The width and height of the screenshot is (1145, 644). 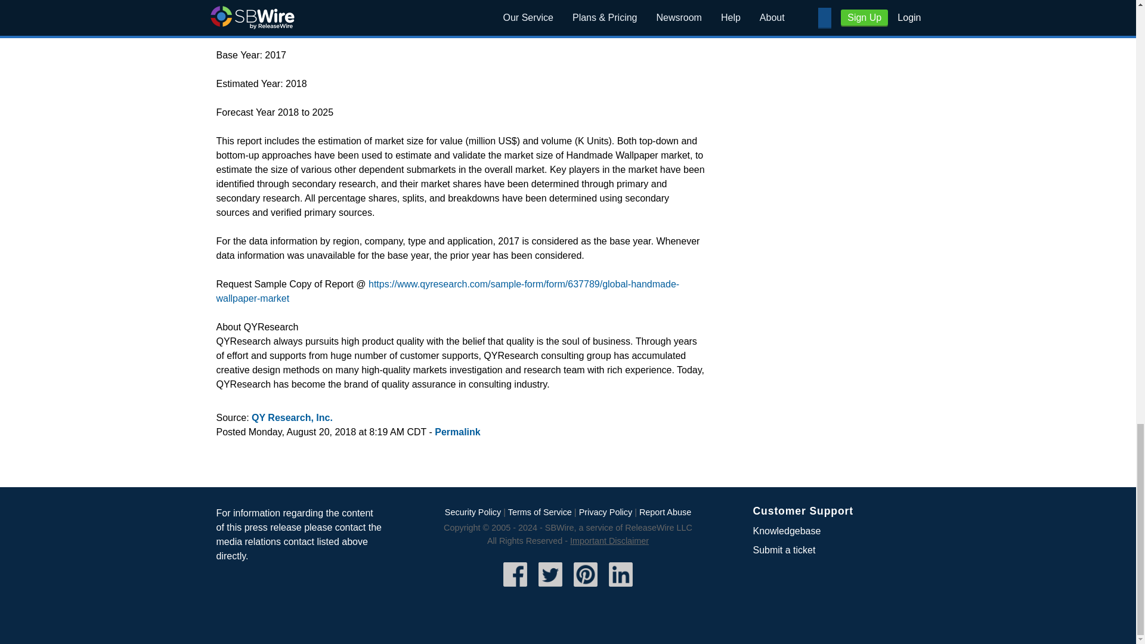 What do you see at coordinates (540, 512) in the screenshot?
I see `Terms of Service` at bounding box center [540, 512].